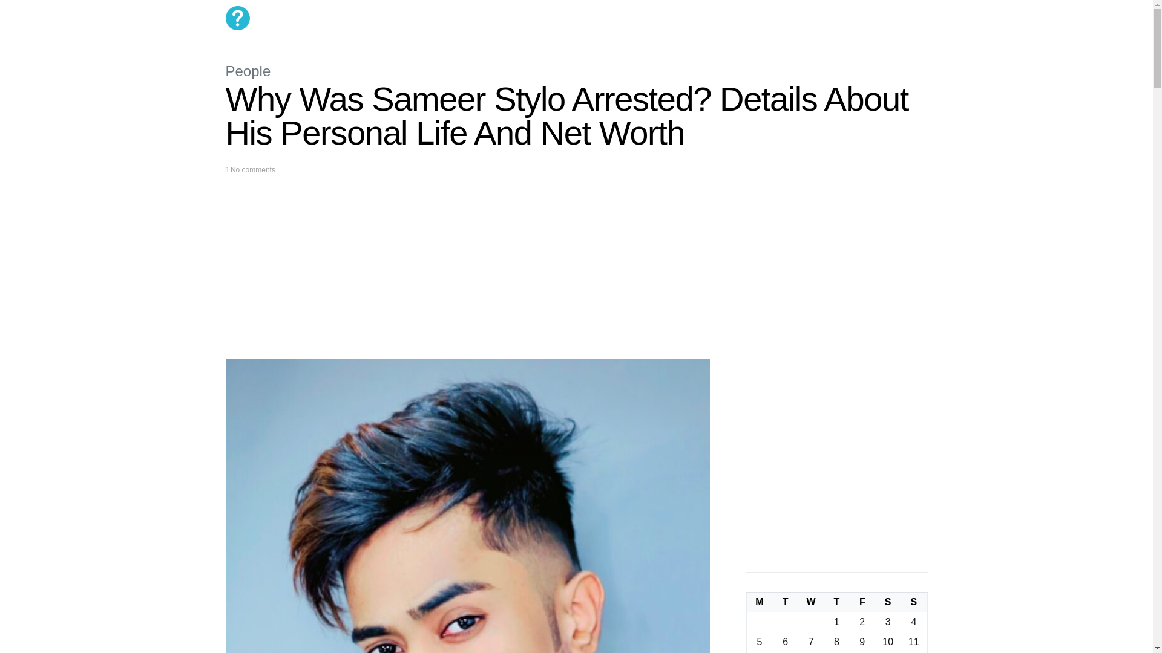  Describe the element at coordinates (486, 18) in the screenshot. I see `How to` at that location.